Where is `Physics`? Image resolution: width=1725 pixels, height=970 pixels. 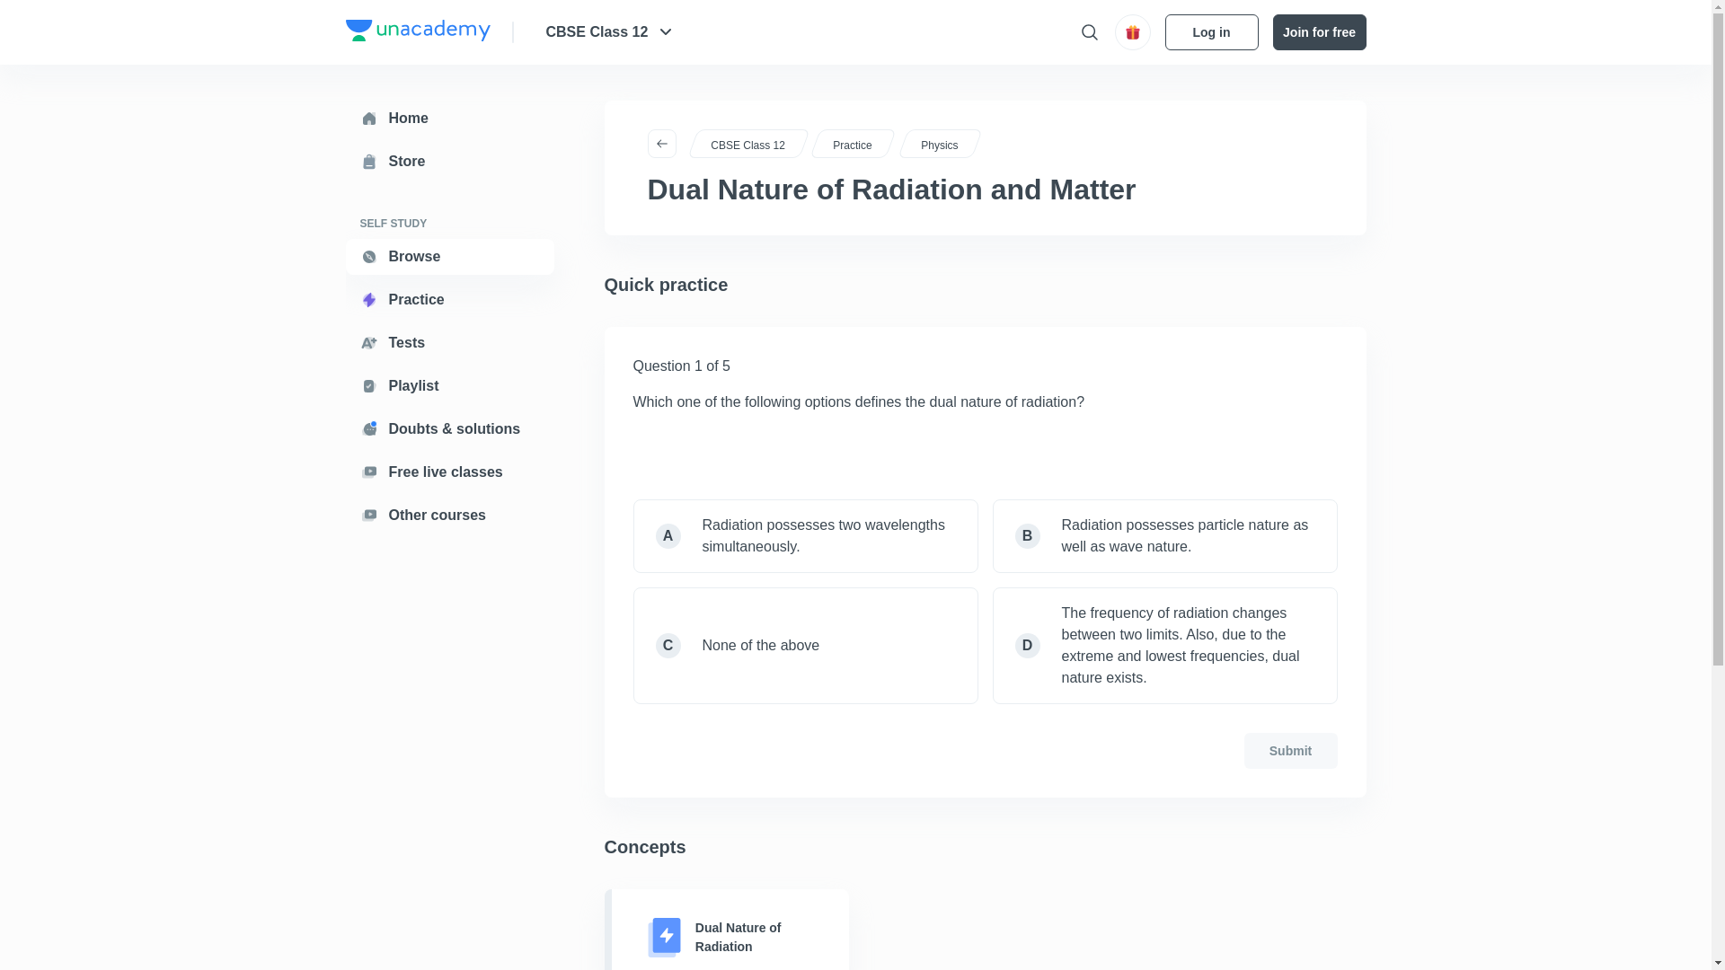 Physics is located at coordinates (936, 145).